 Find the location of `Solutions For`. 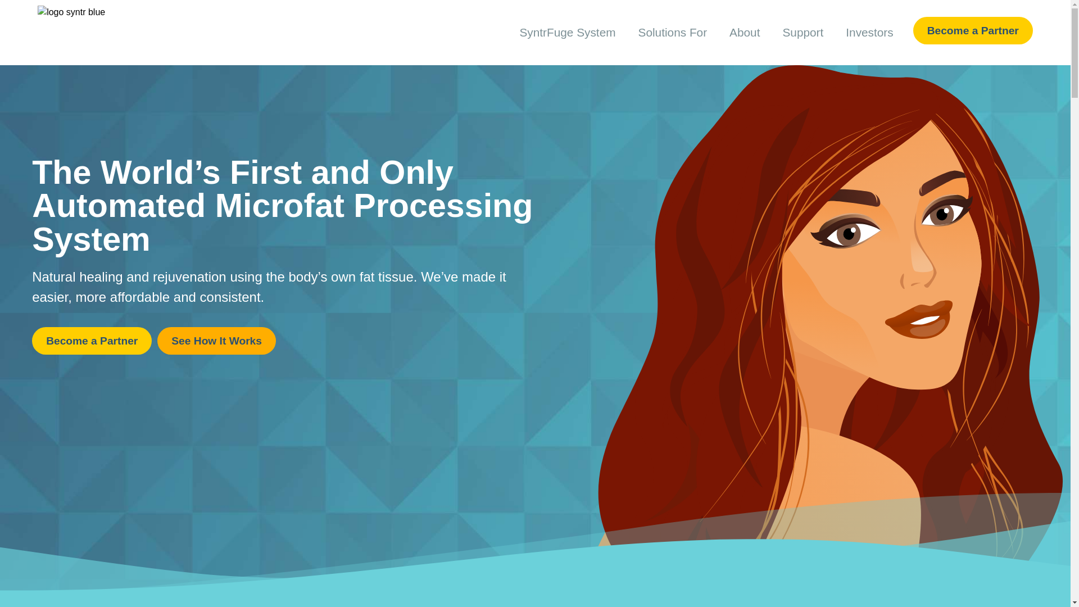

Solutions For is located at coordinates (672, 33).